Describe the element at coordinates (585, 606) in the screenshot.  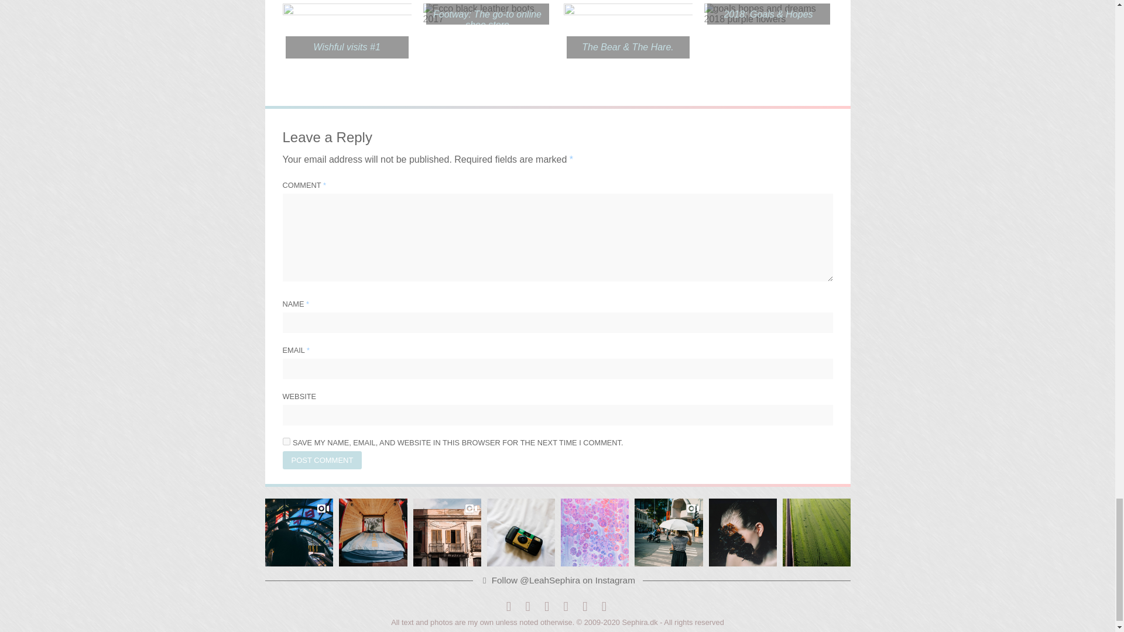
I see `E-Mail` at that location.